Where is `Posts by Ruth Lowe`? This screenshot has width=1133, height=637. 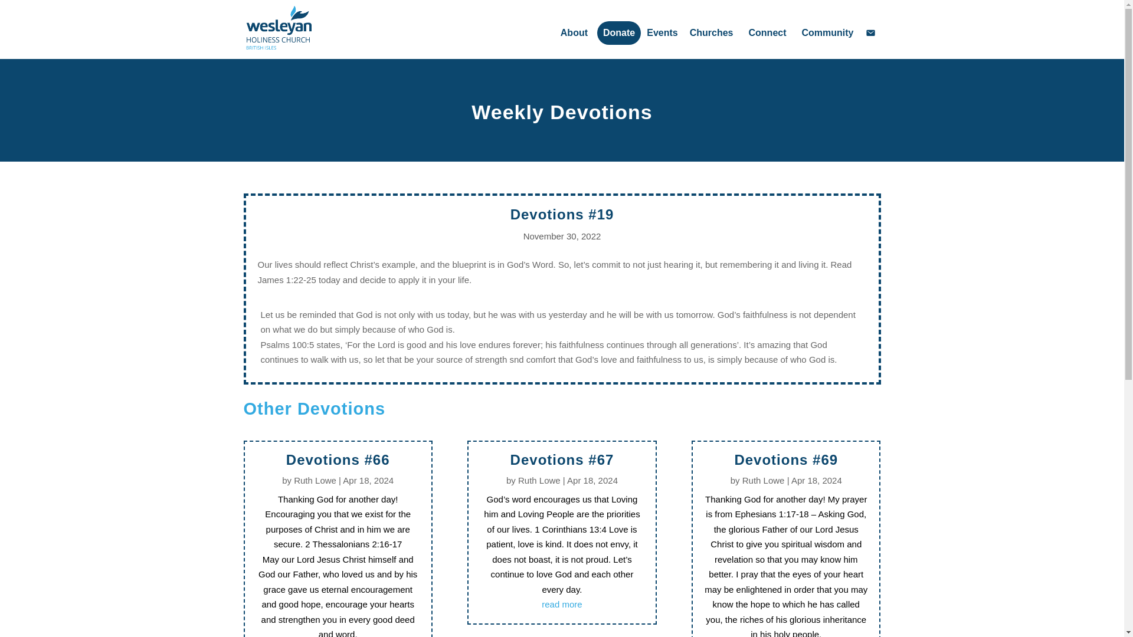 Posts by Ruth Lowe is located at coordinates (539, 480).